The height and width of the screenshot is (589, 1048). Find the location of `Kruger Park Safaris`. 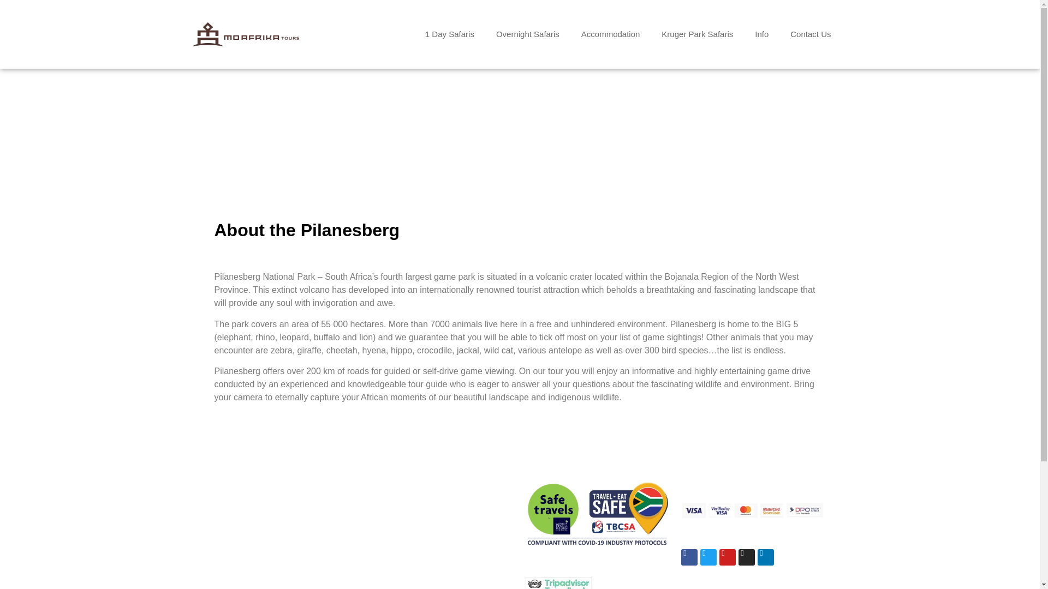

Kruger Park Safaris is located at coordinates (698, 34).